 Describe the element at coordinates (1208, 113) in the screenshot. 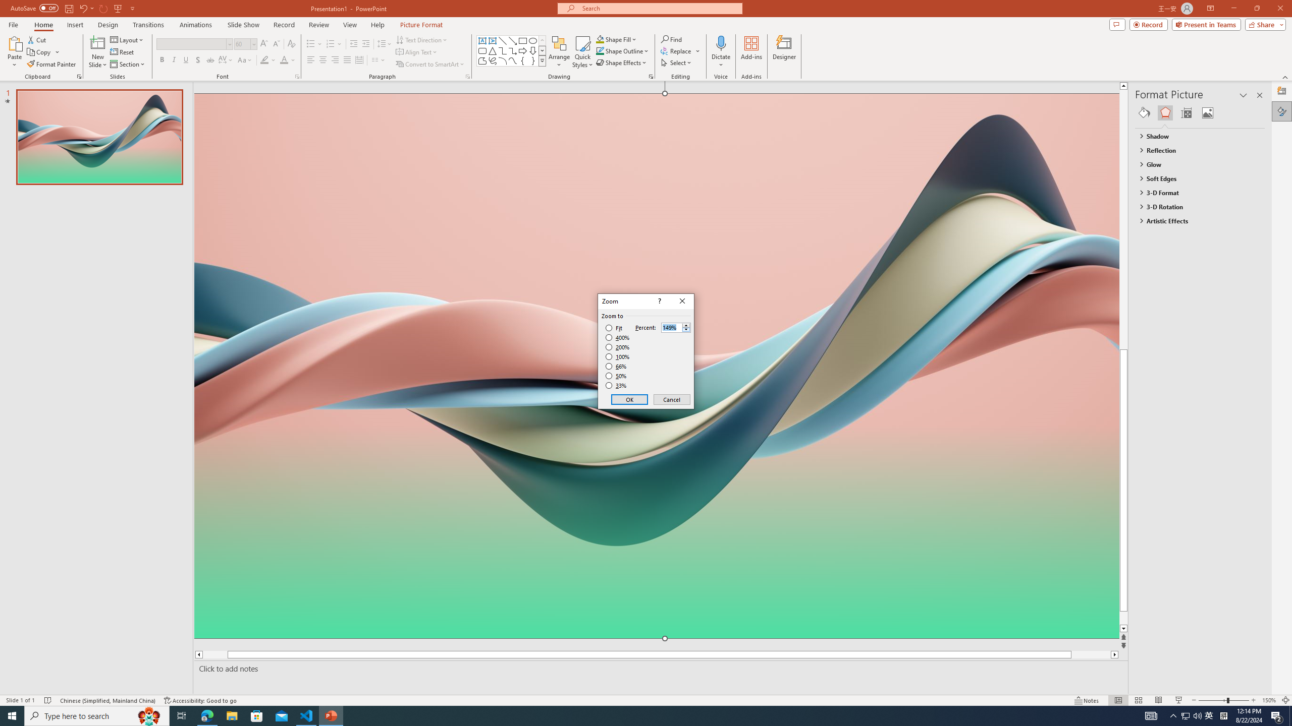

I see `Picture` at that location.